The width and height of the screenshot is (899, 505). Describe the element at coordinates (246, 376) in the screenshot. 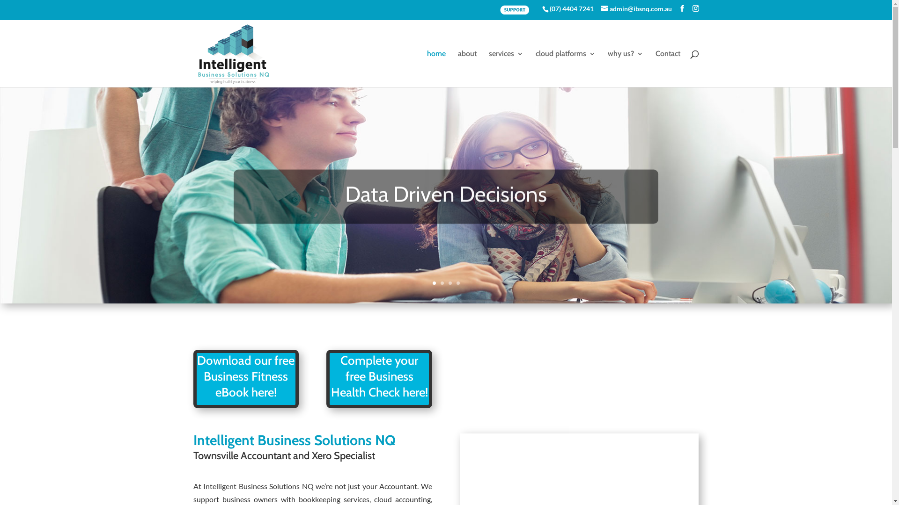

I see `Download our free Business Fitness eBook here!` at that location.